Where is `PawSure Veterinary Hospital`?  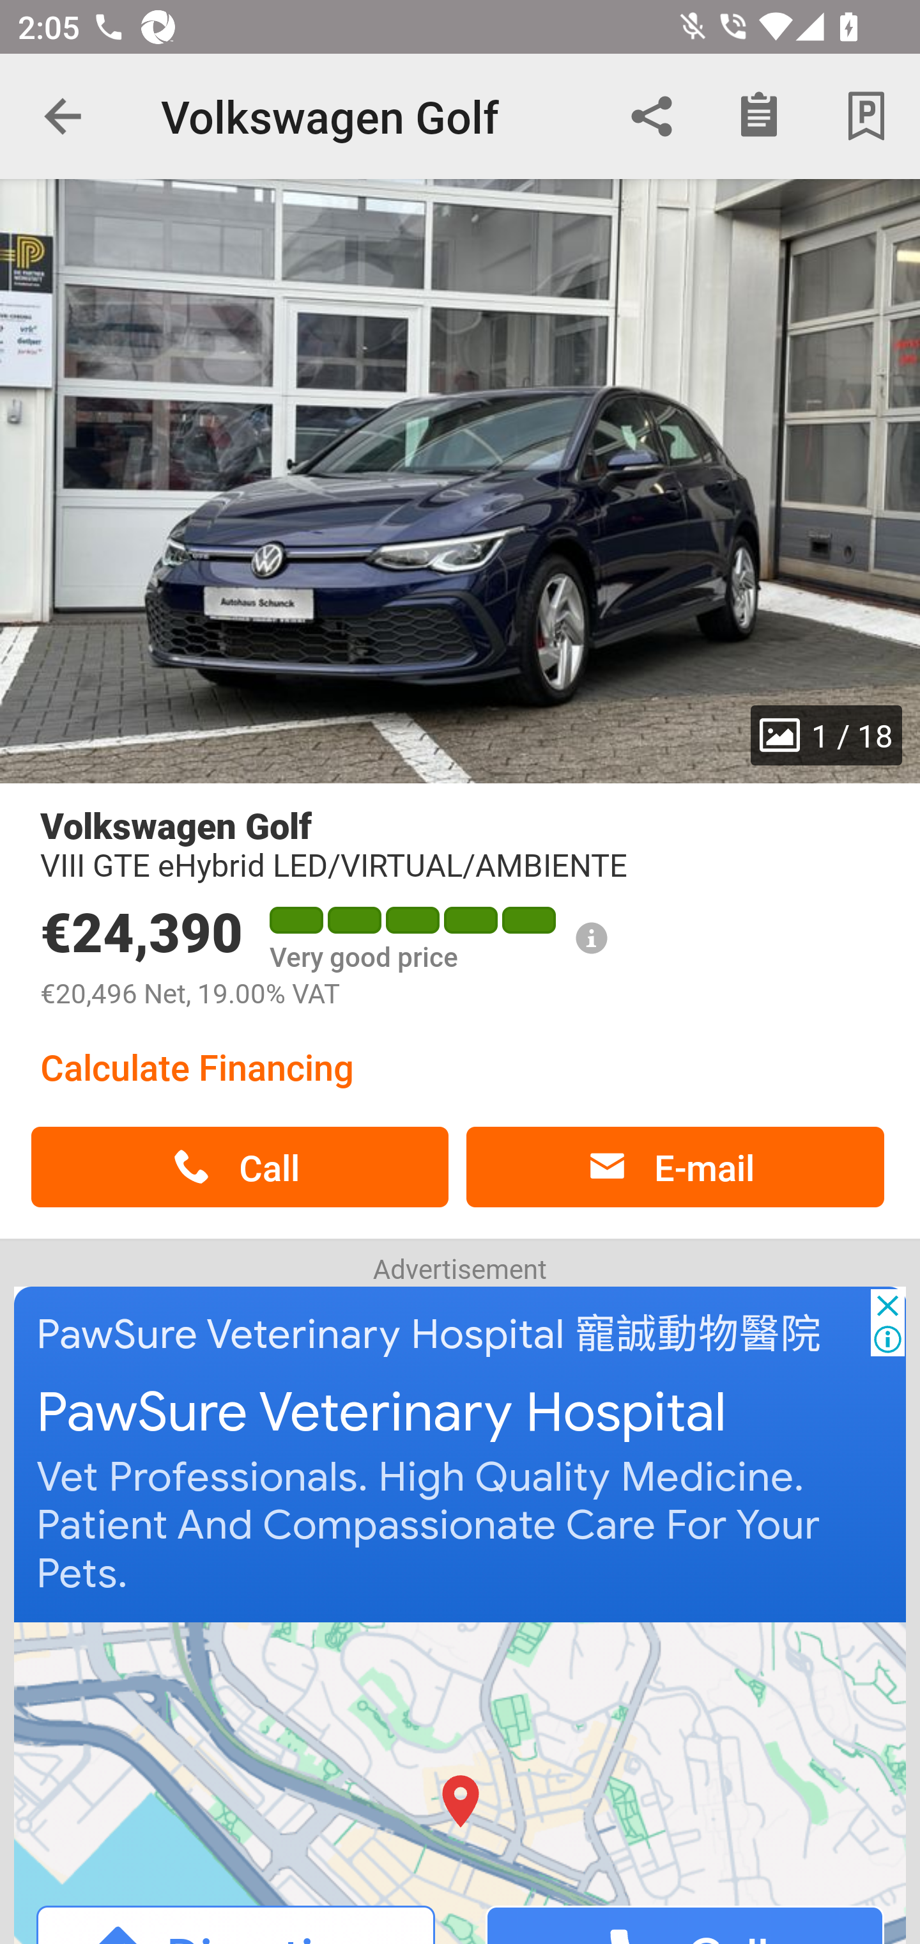
PawSure Veterinary Hospital is located at coordinates (381, 1413).